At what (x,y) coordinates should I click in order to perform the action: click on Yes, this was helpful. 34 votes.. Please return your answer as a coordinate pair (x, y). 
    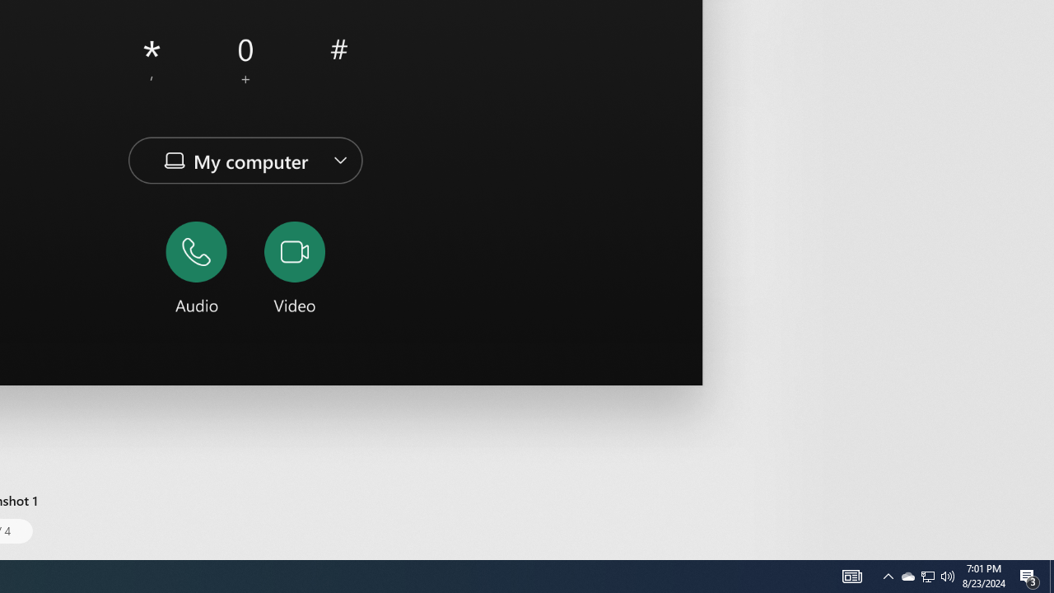
    Looking at the image, I should click on (656, 328).